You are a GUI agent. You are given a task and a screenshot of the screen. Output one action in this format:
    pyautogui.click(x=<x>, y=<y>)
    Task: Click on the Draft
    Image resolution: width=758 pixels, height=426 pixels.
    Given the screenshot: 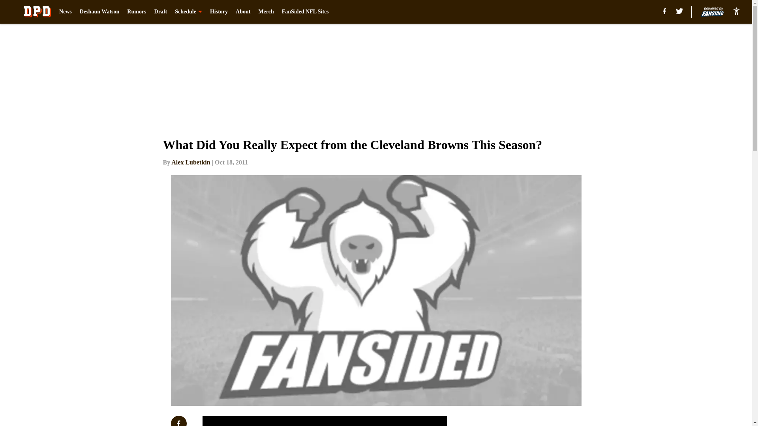 What is the action you would take?
    pyautogui.click(x=161, y=12)
    